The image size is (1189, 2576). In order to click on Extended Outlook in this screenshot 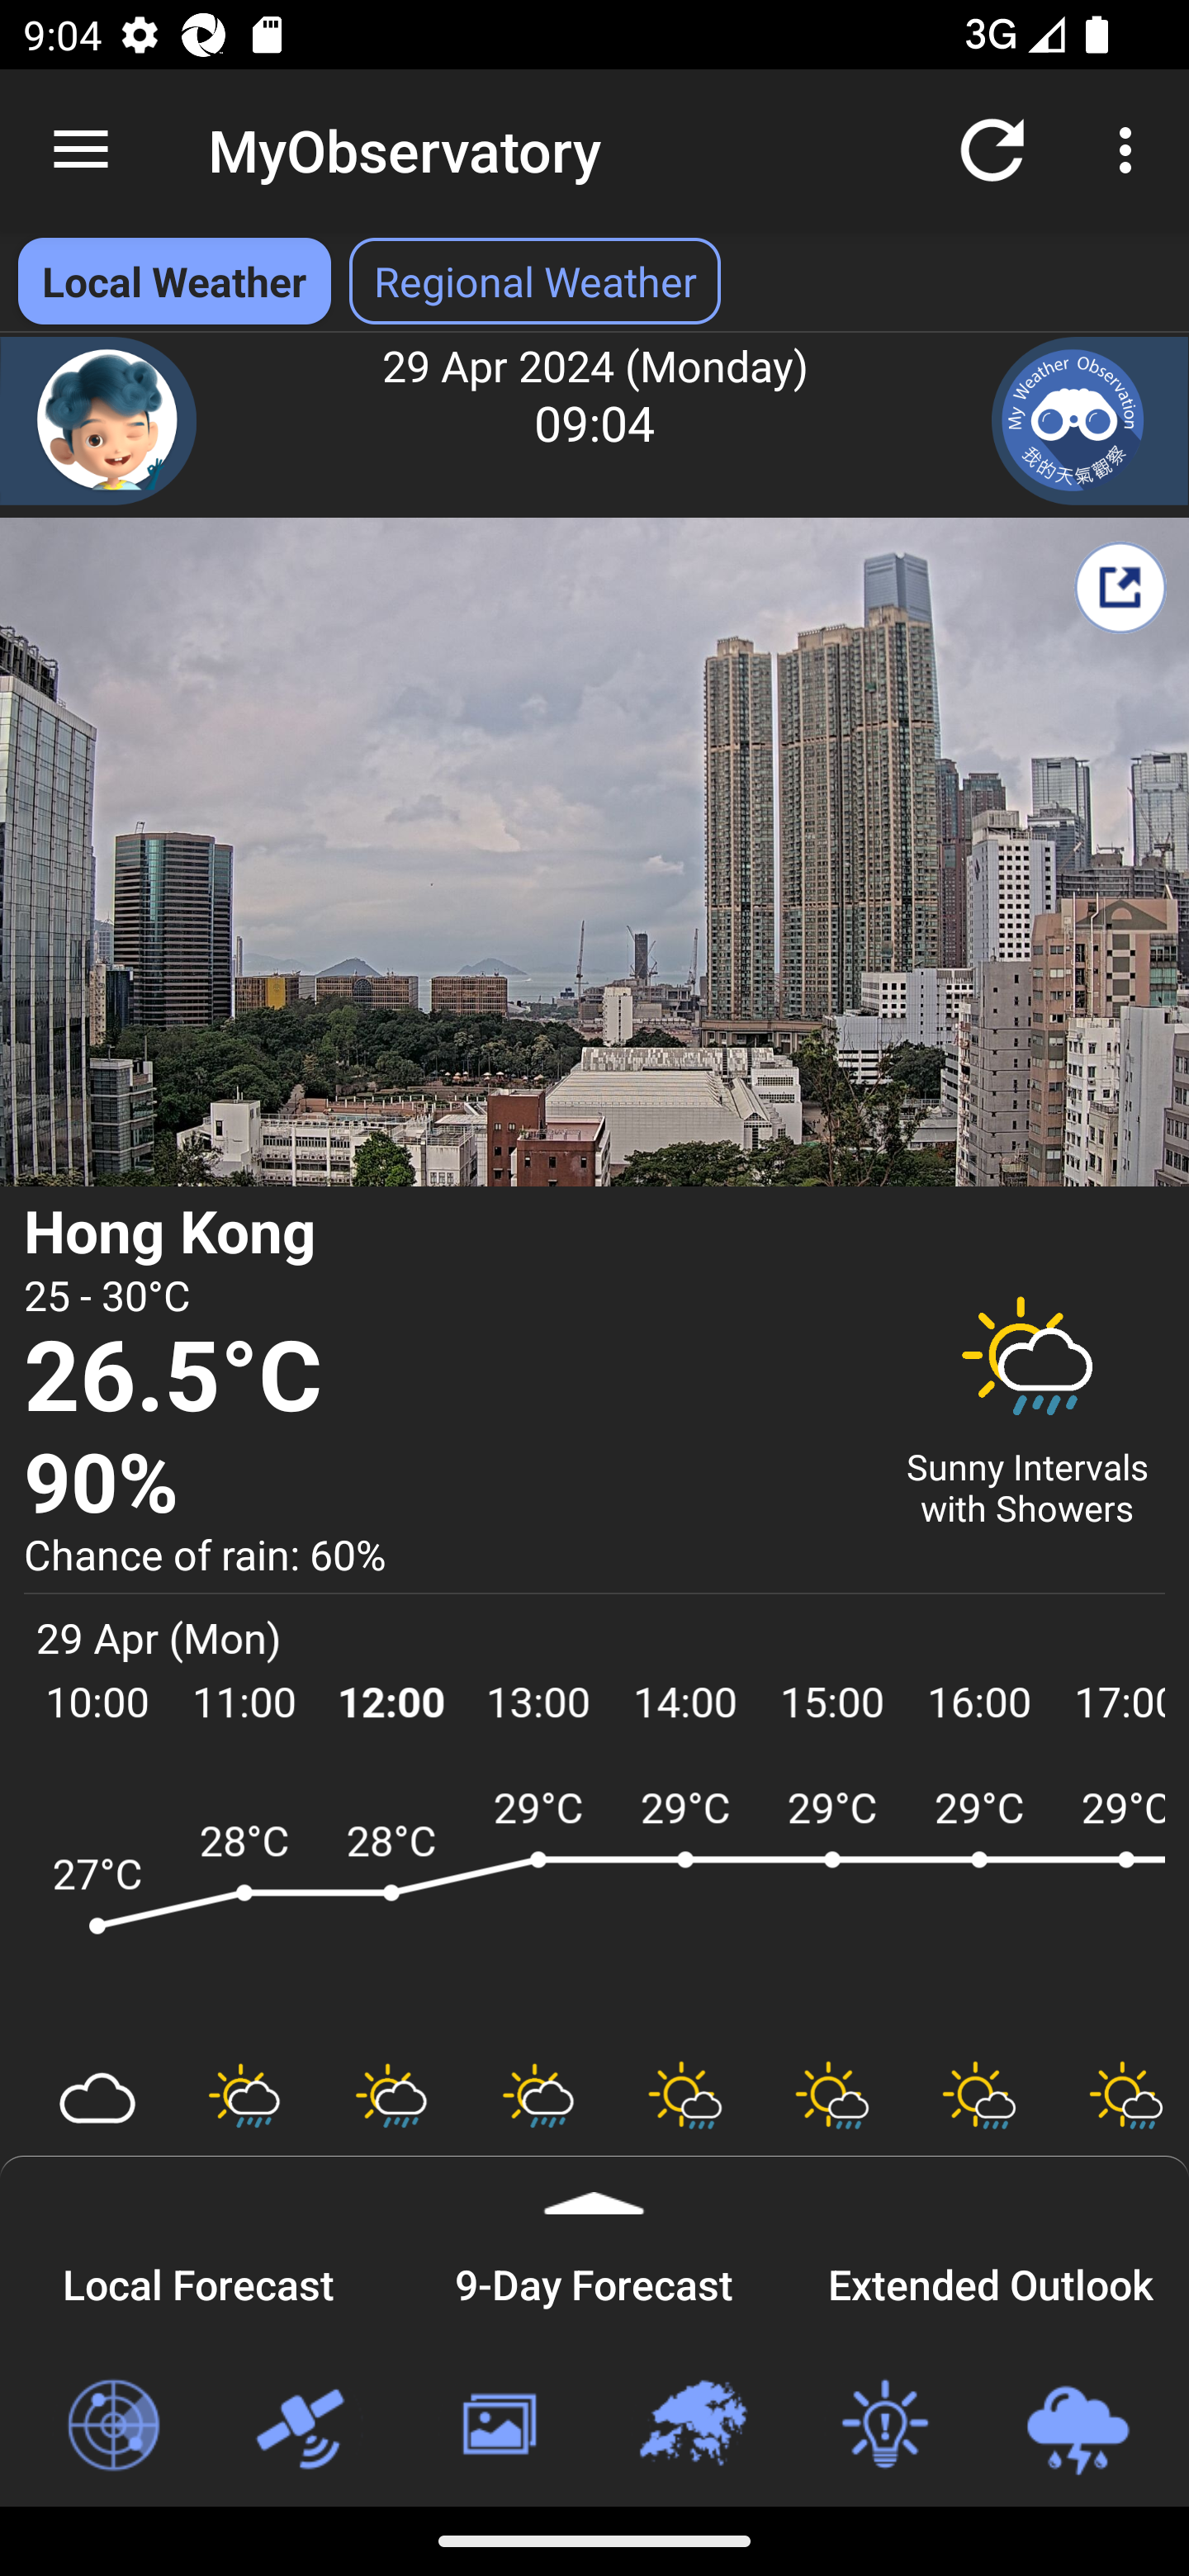, I will do `click(991, 2280)`.